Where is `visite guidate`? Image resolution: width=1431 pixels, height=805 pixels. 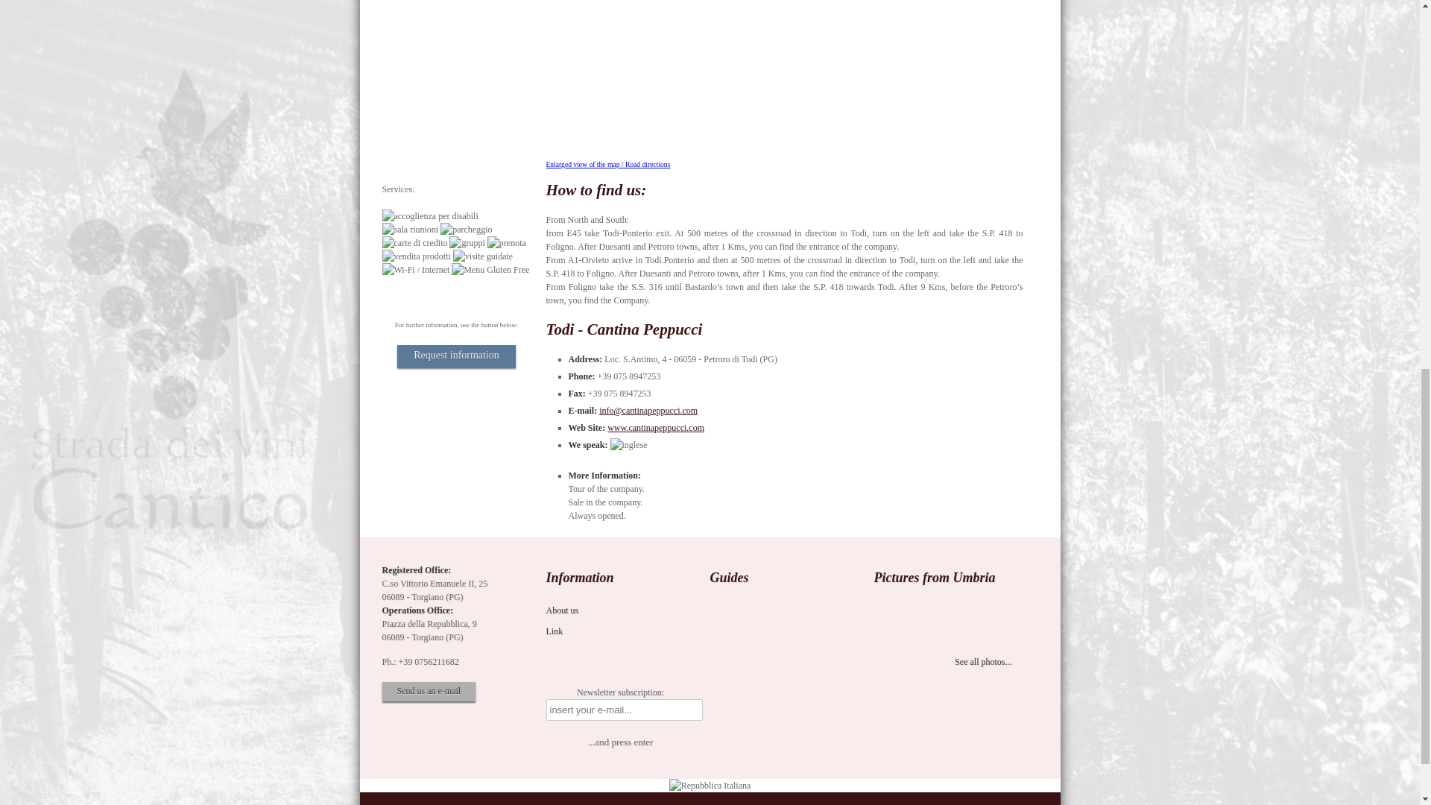
visite guidate is located at coordinates (483, 256).